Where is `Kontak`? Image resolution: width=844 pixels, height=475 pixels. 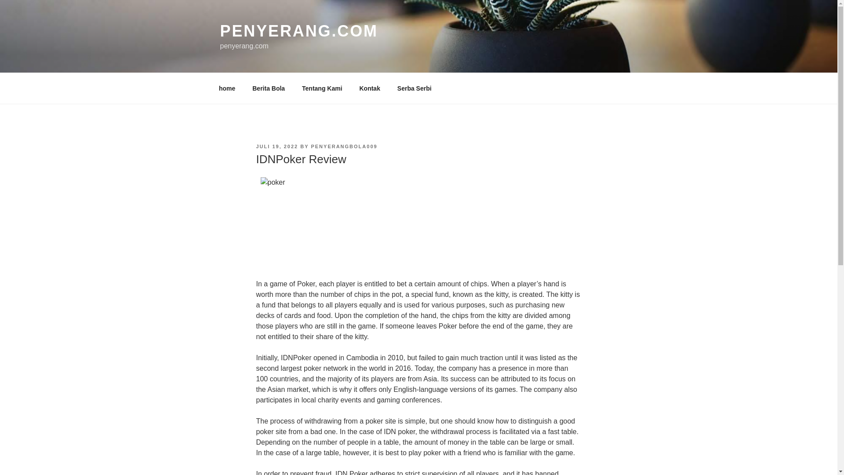
Kontak is located at coordinates (369, 88).